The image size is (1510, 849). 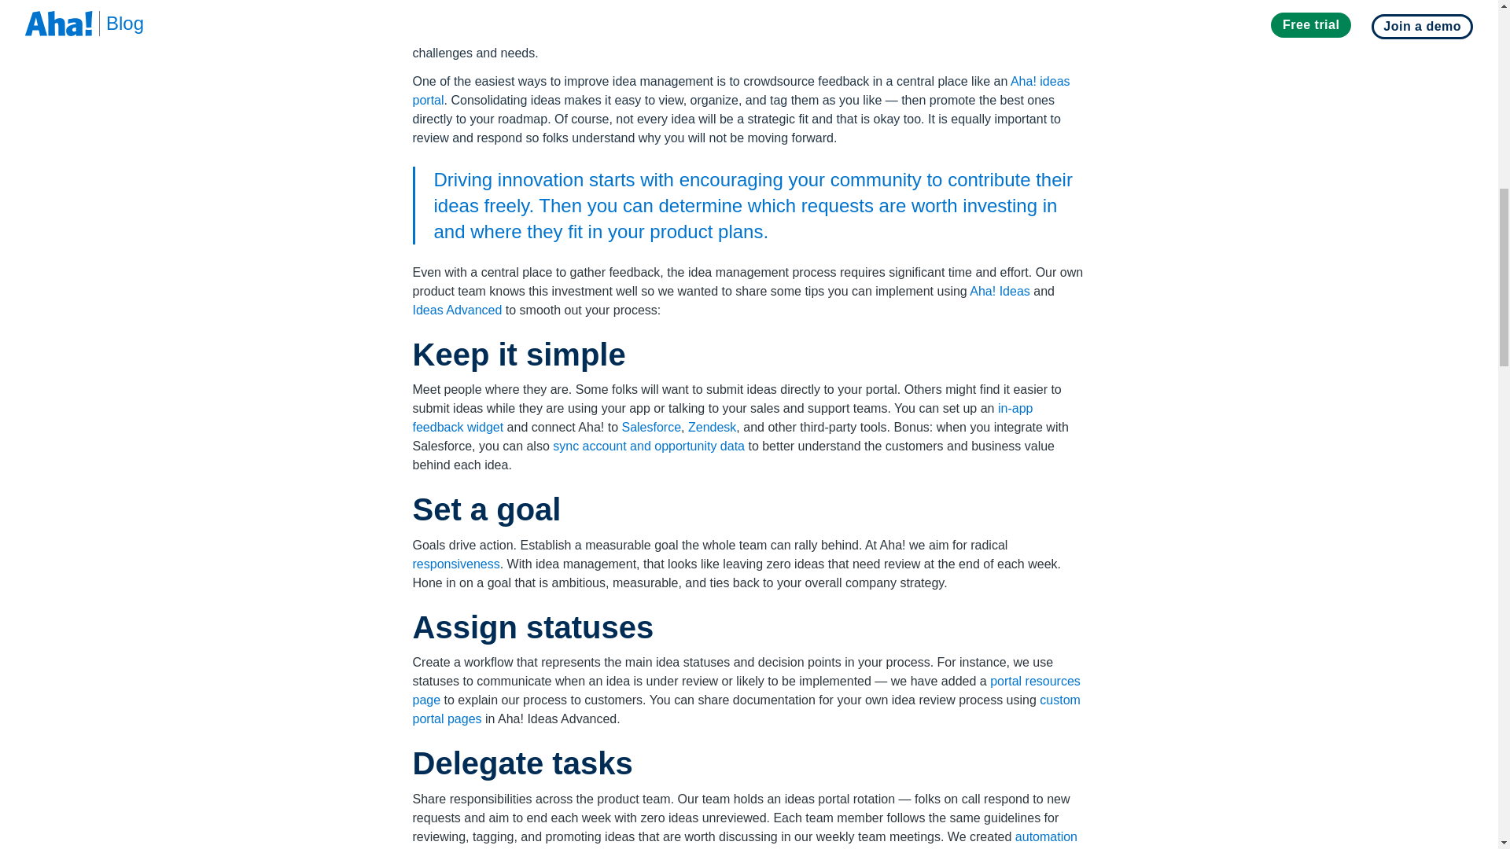 What do you see at coordinates (741, 91) in the screenshot?
I see `Aha! ideas portal` at bounding box center [741, 91].